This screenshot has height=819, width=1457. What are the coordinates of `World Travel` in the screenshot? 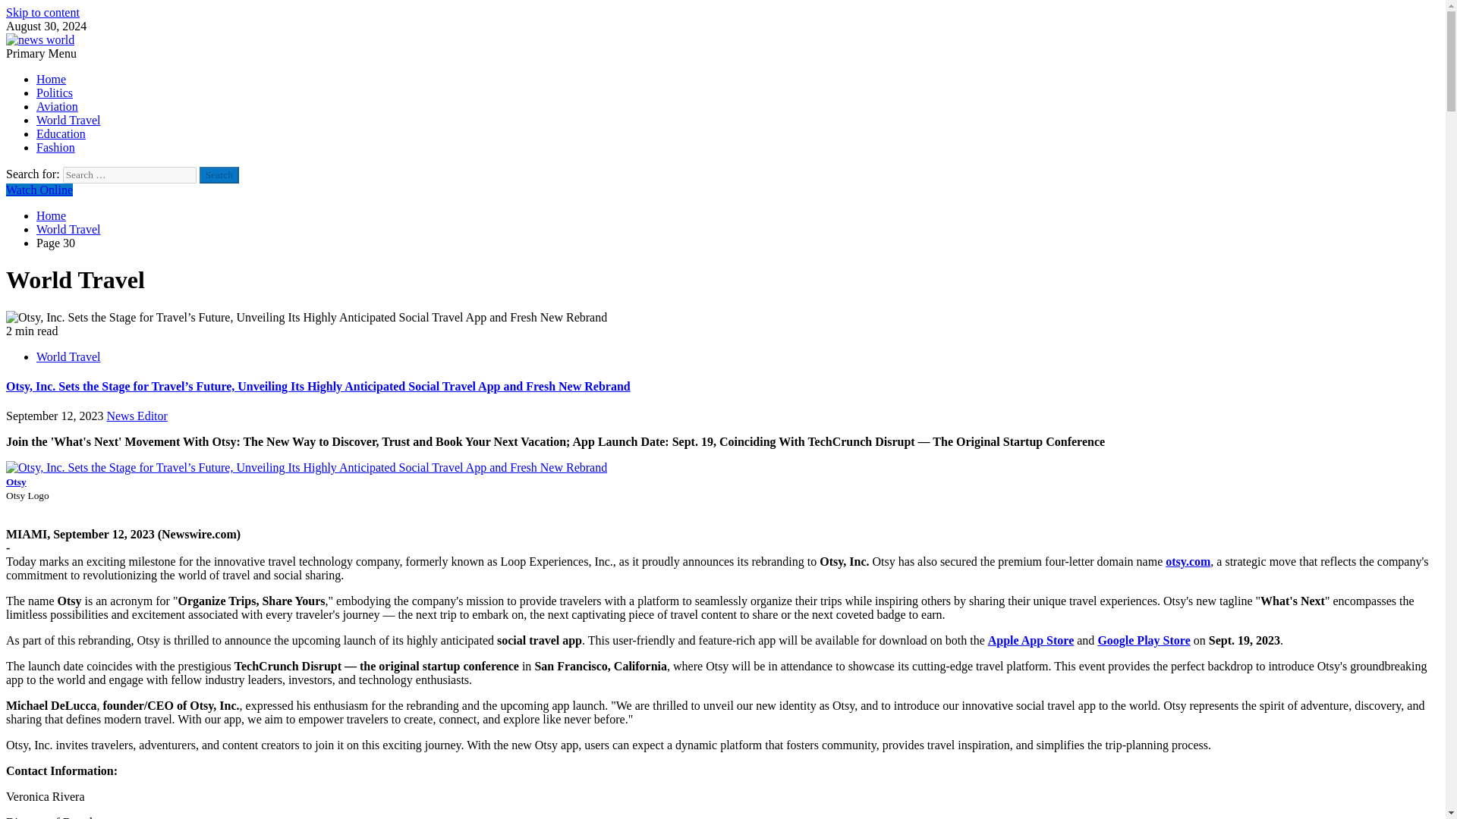 It's located at (68, 356).